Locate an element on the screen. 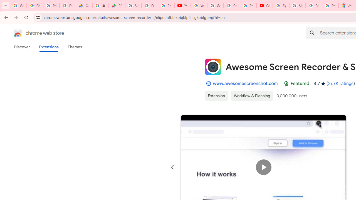 The width and height of the screenshot is (356, 200). Item media 1 video is located at coordinates (264, 167).